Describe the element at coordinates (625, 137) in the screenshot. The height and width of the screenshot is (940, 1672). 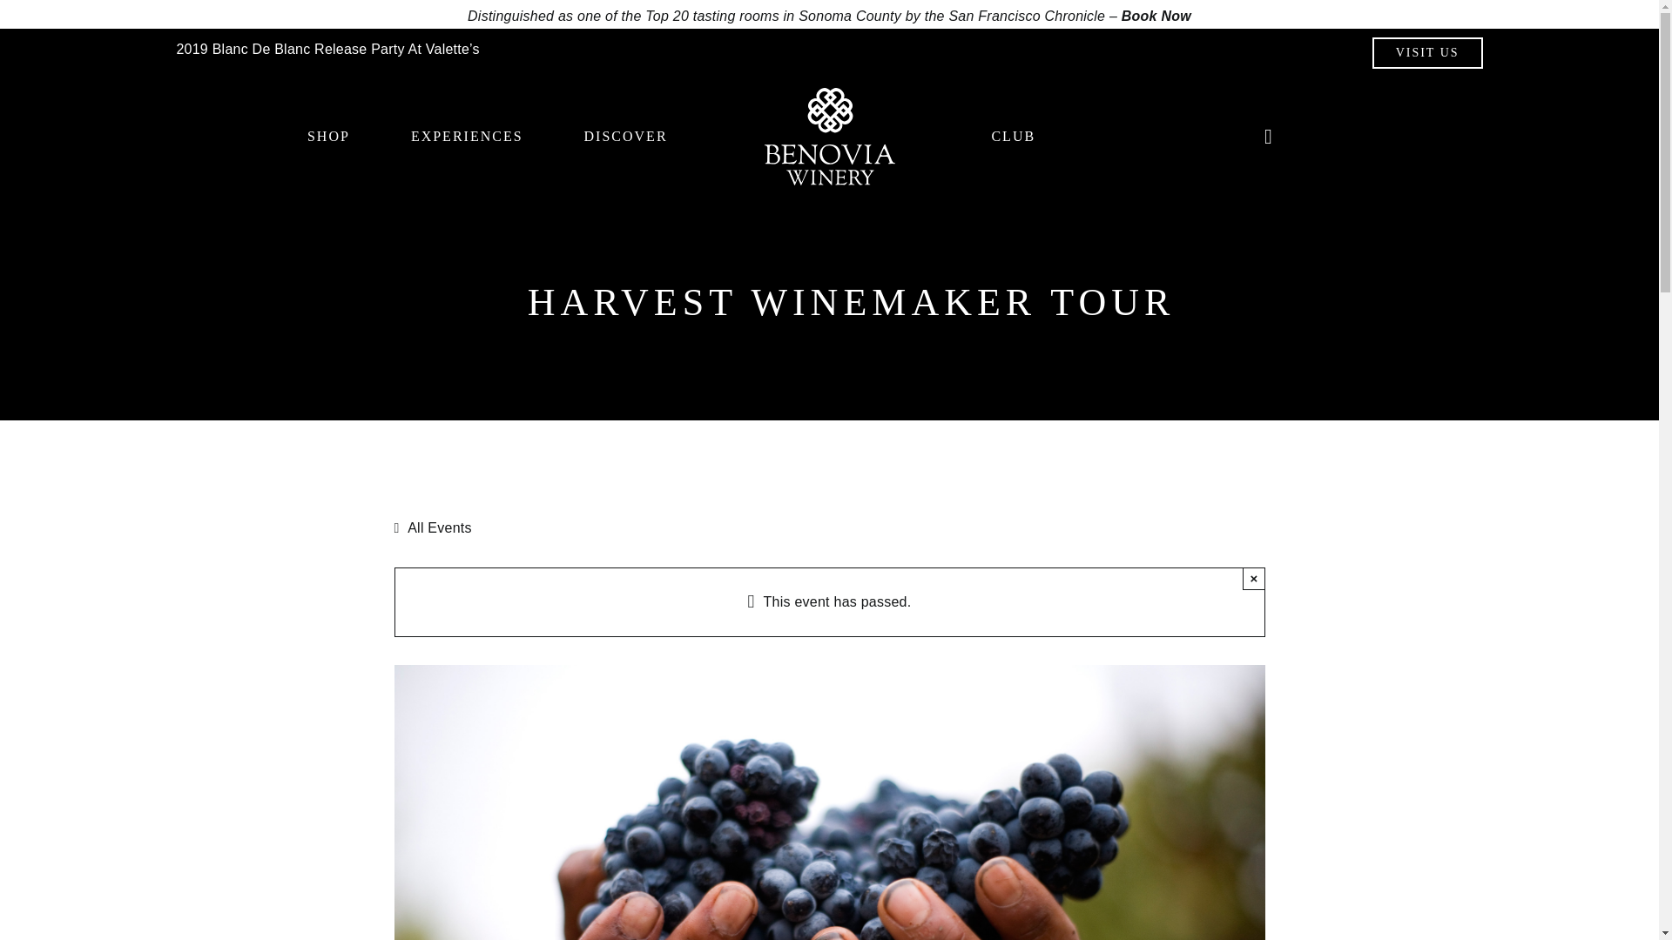
I see `DISCOVER` at that location.